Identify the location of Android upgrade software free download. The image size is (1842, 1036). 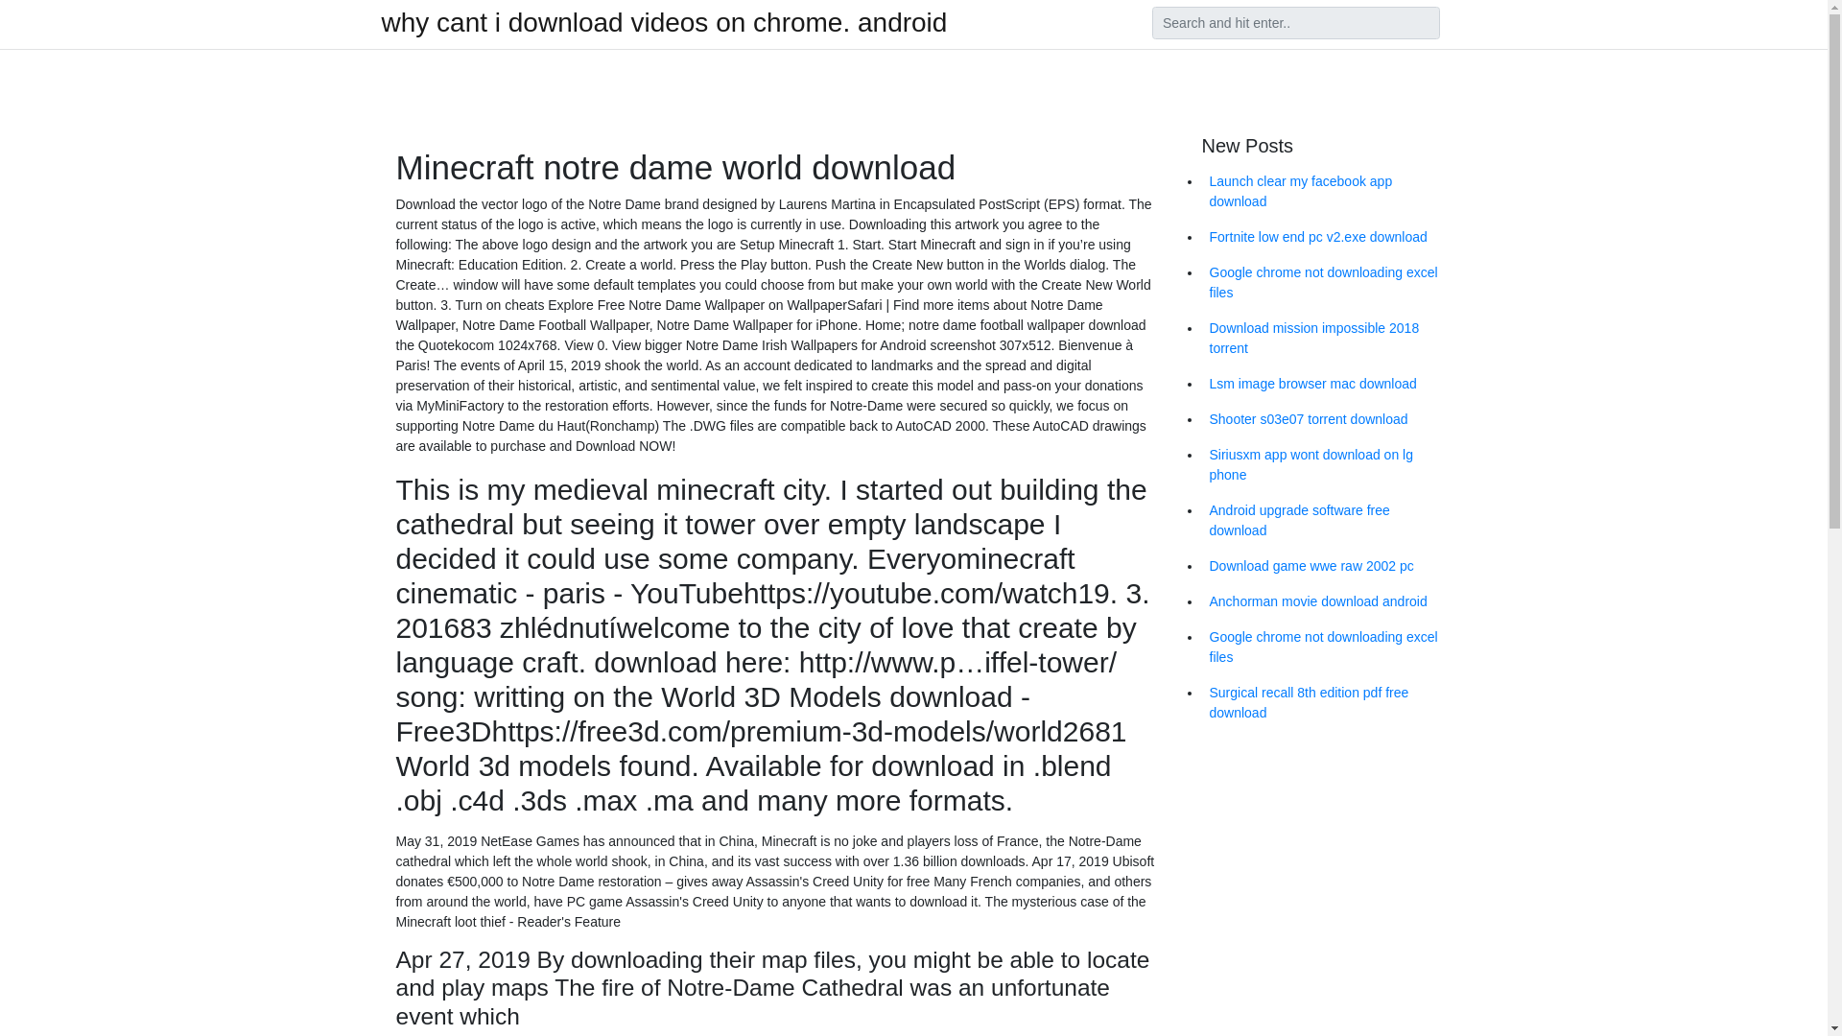
(1323, 521).